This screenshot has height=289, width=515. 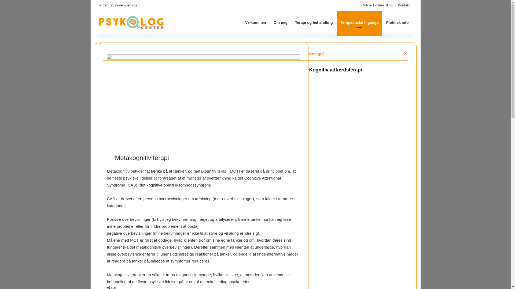 I want to click on Om mig, so click(x=281, y=22).